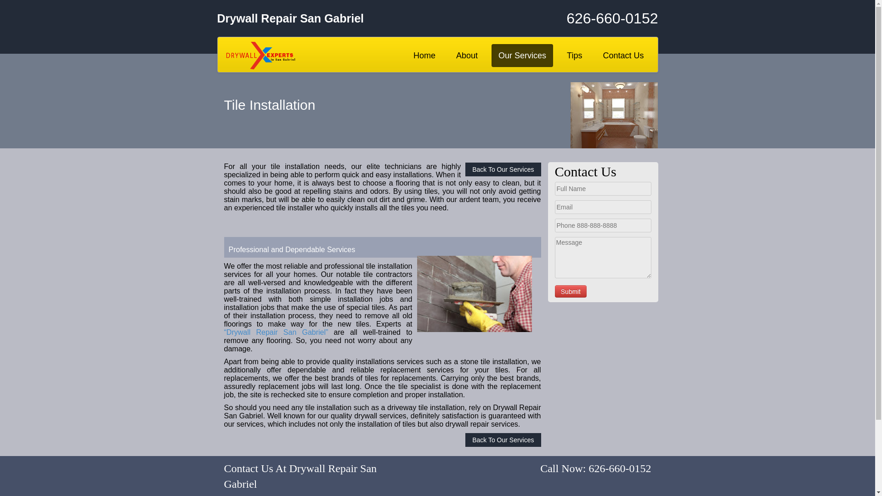 Image resolution: width=882 pixels, height=496 pixels. I want to click on Contact Us, so click(623, 55).